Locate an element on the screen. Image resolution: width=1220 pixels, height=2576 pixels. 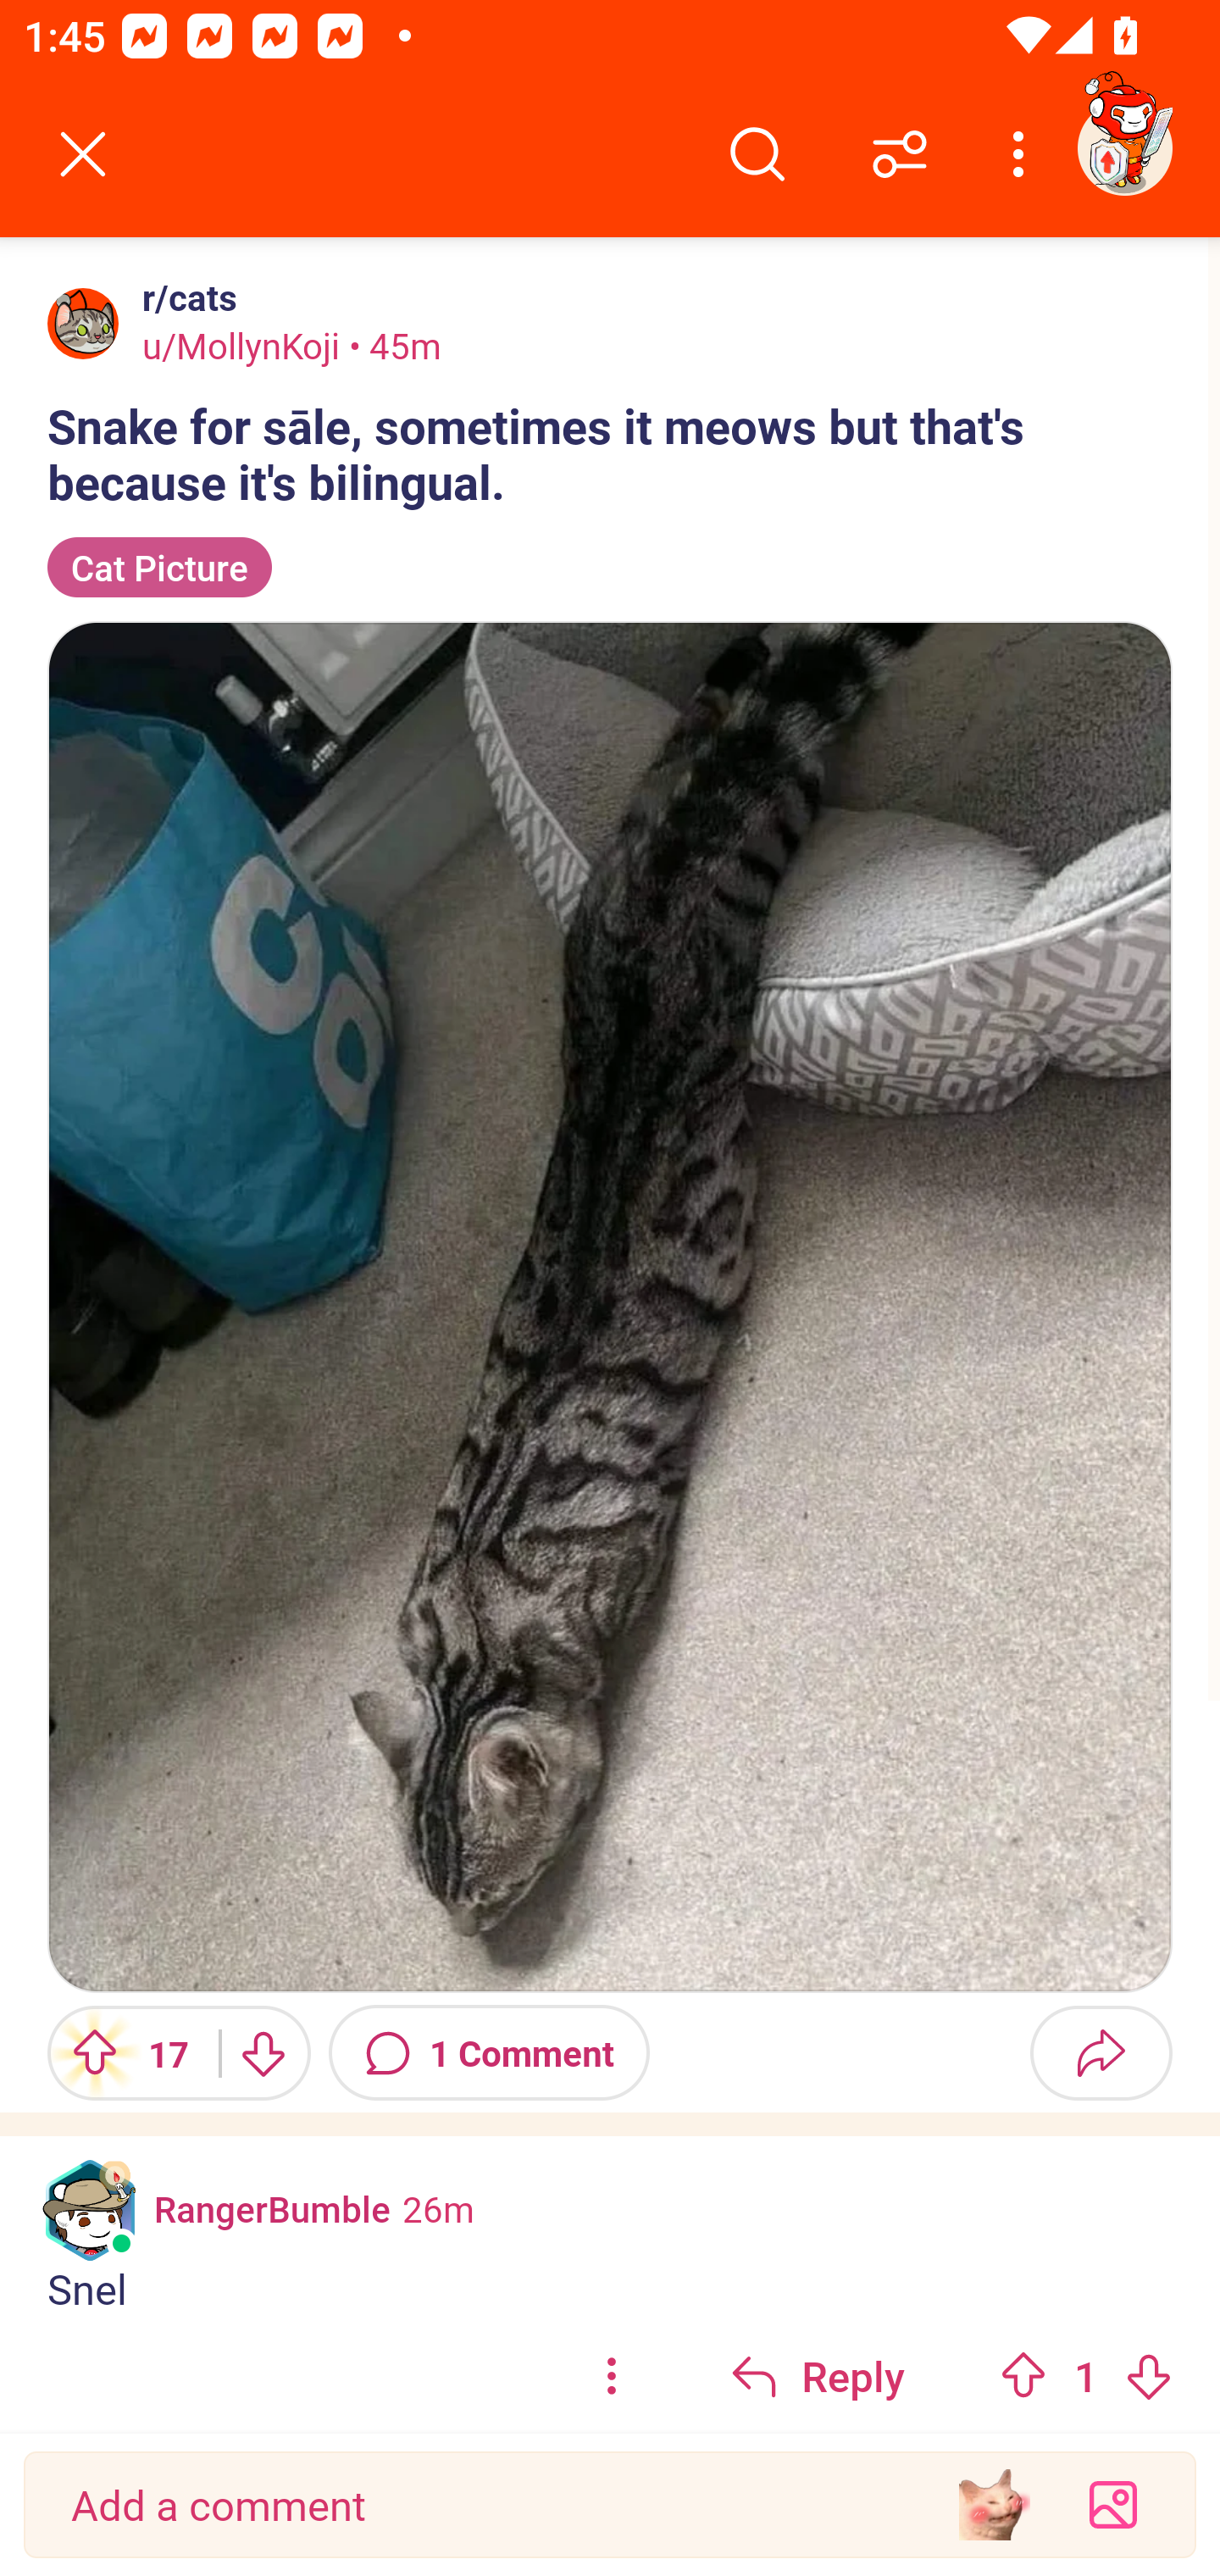
Upvote 17 is located at coordinates (121, 2052).